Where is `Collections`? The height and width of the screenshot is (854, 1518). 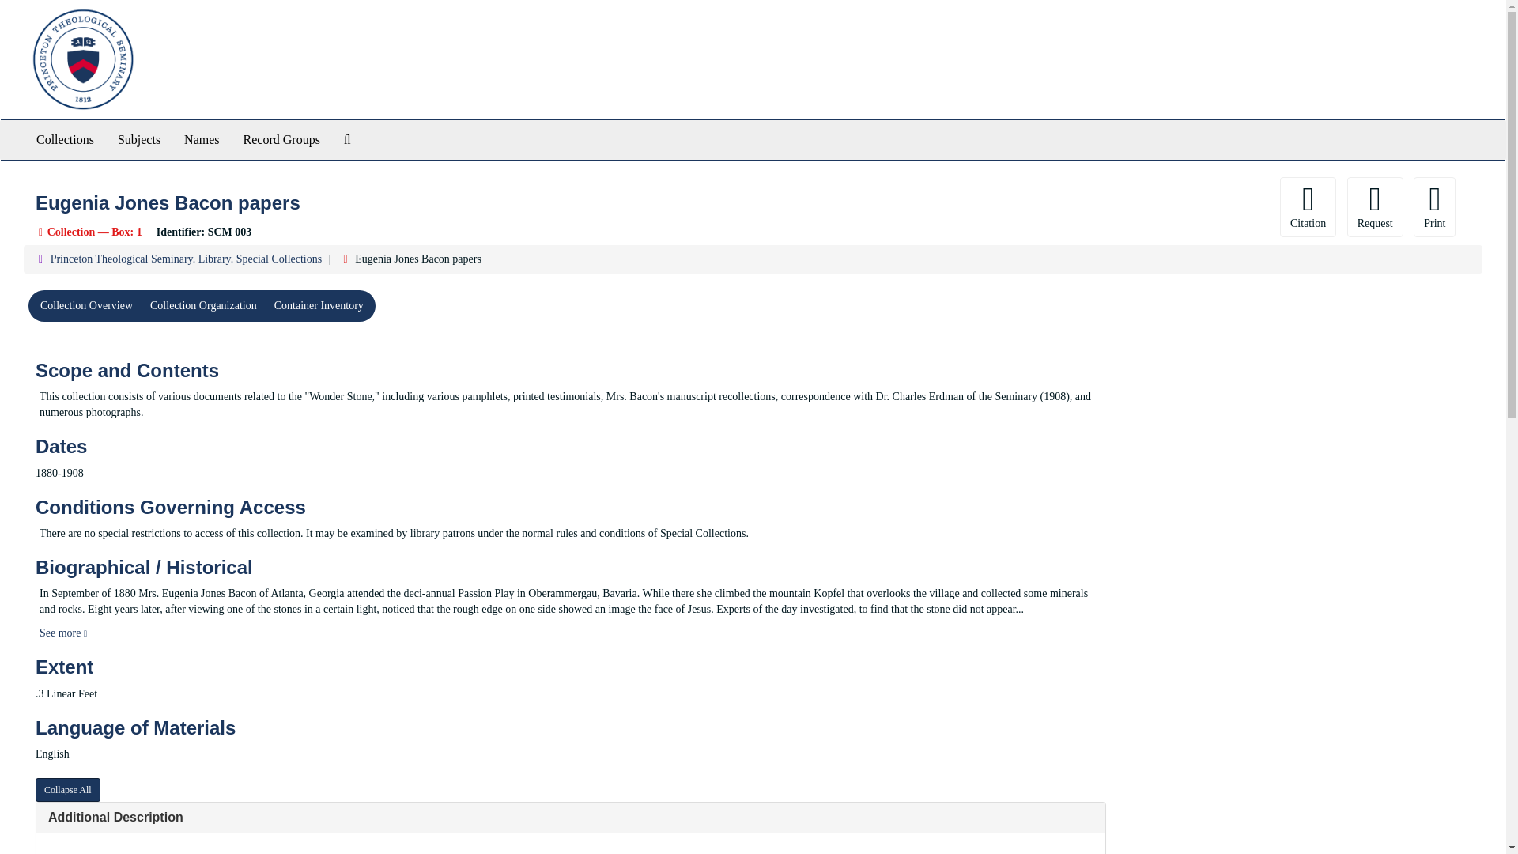 Collections is located at coordinates (65, 139).